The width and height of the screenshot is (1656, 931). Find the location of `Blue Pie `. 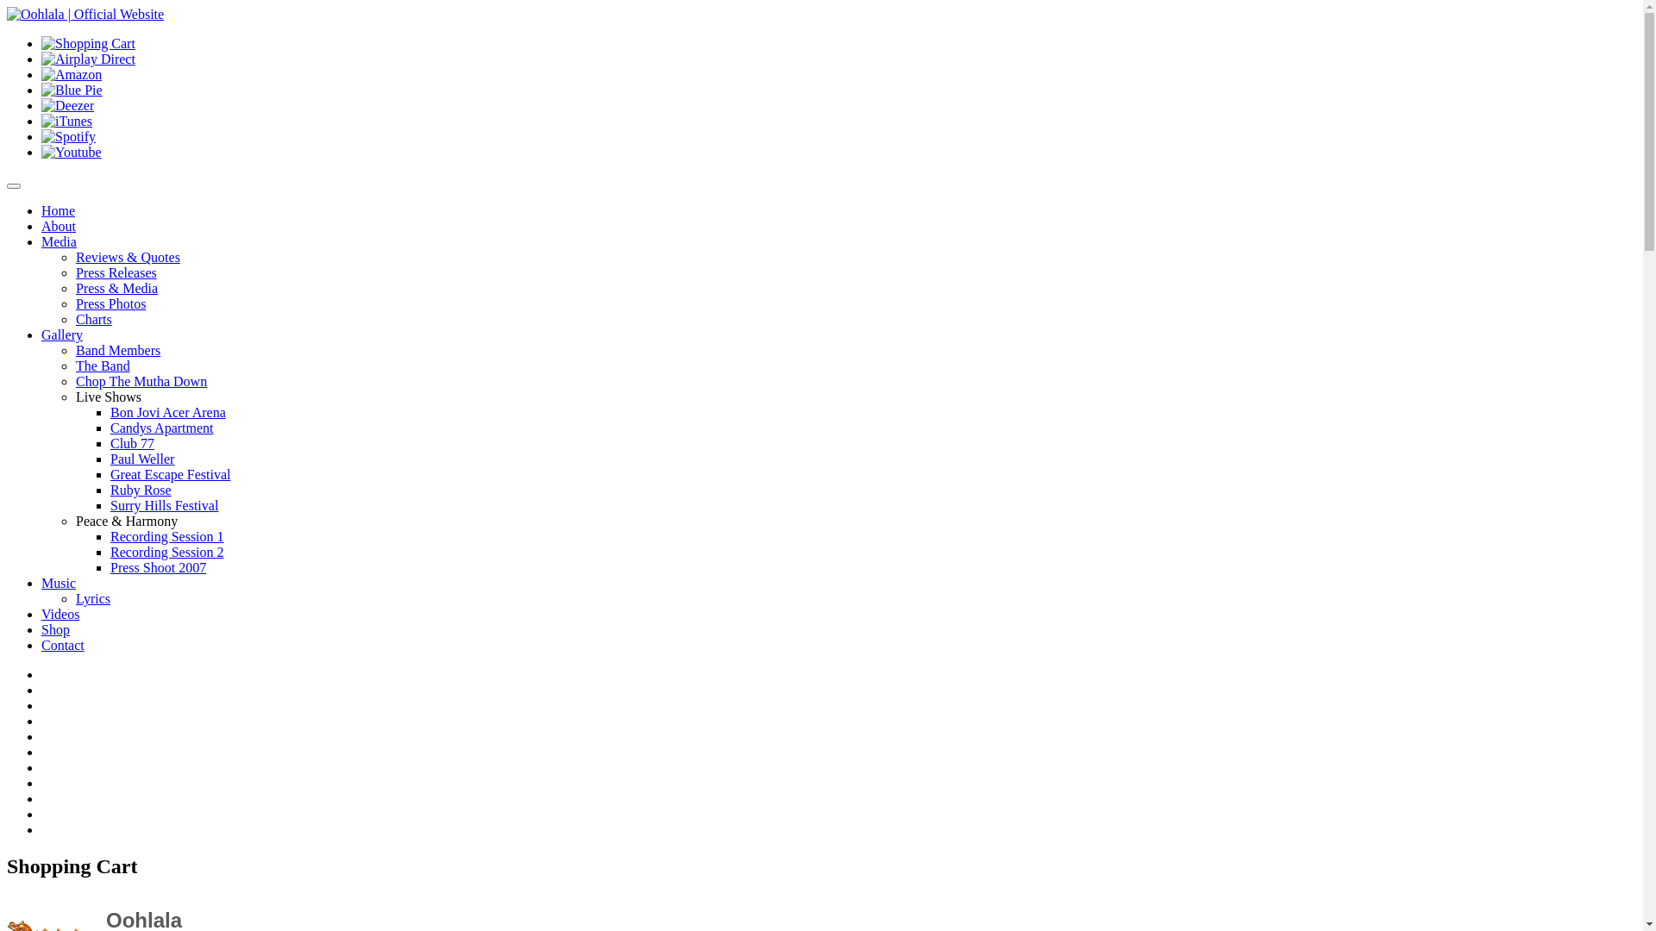

Blue Pie  is located at coordinates (72, 91).